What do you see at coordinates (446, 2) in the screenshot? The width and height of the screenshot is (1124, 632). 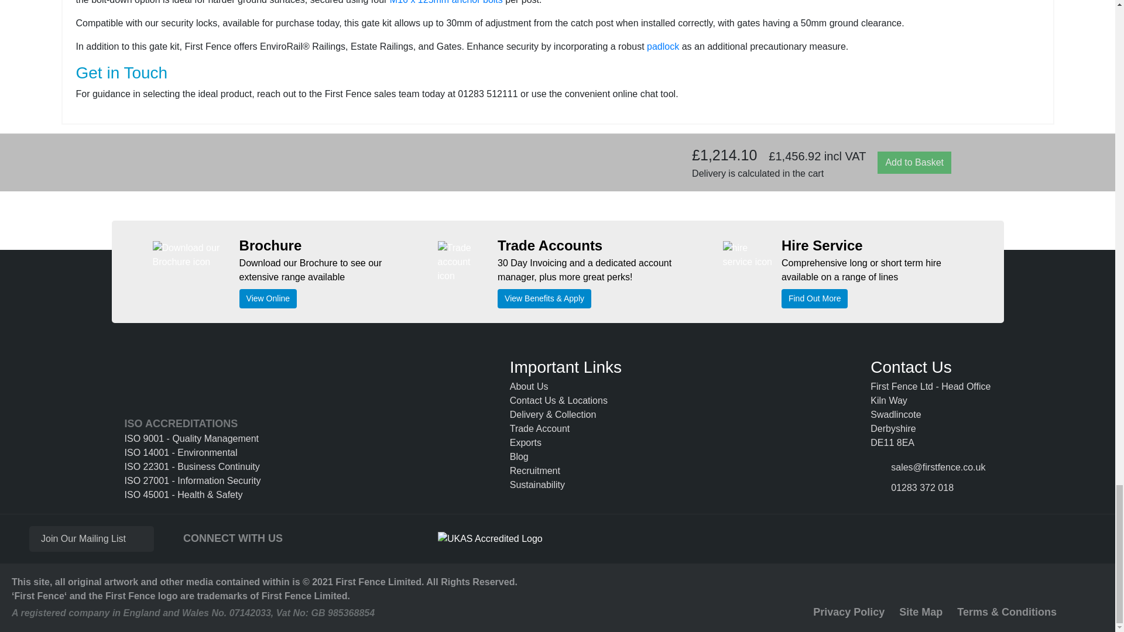 I see `M16 x 125mm anchor bolts` at bounding box center [446, 2].